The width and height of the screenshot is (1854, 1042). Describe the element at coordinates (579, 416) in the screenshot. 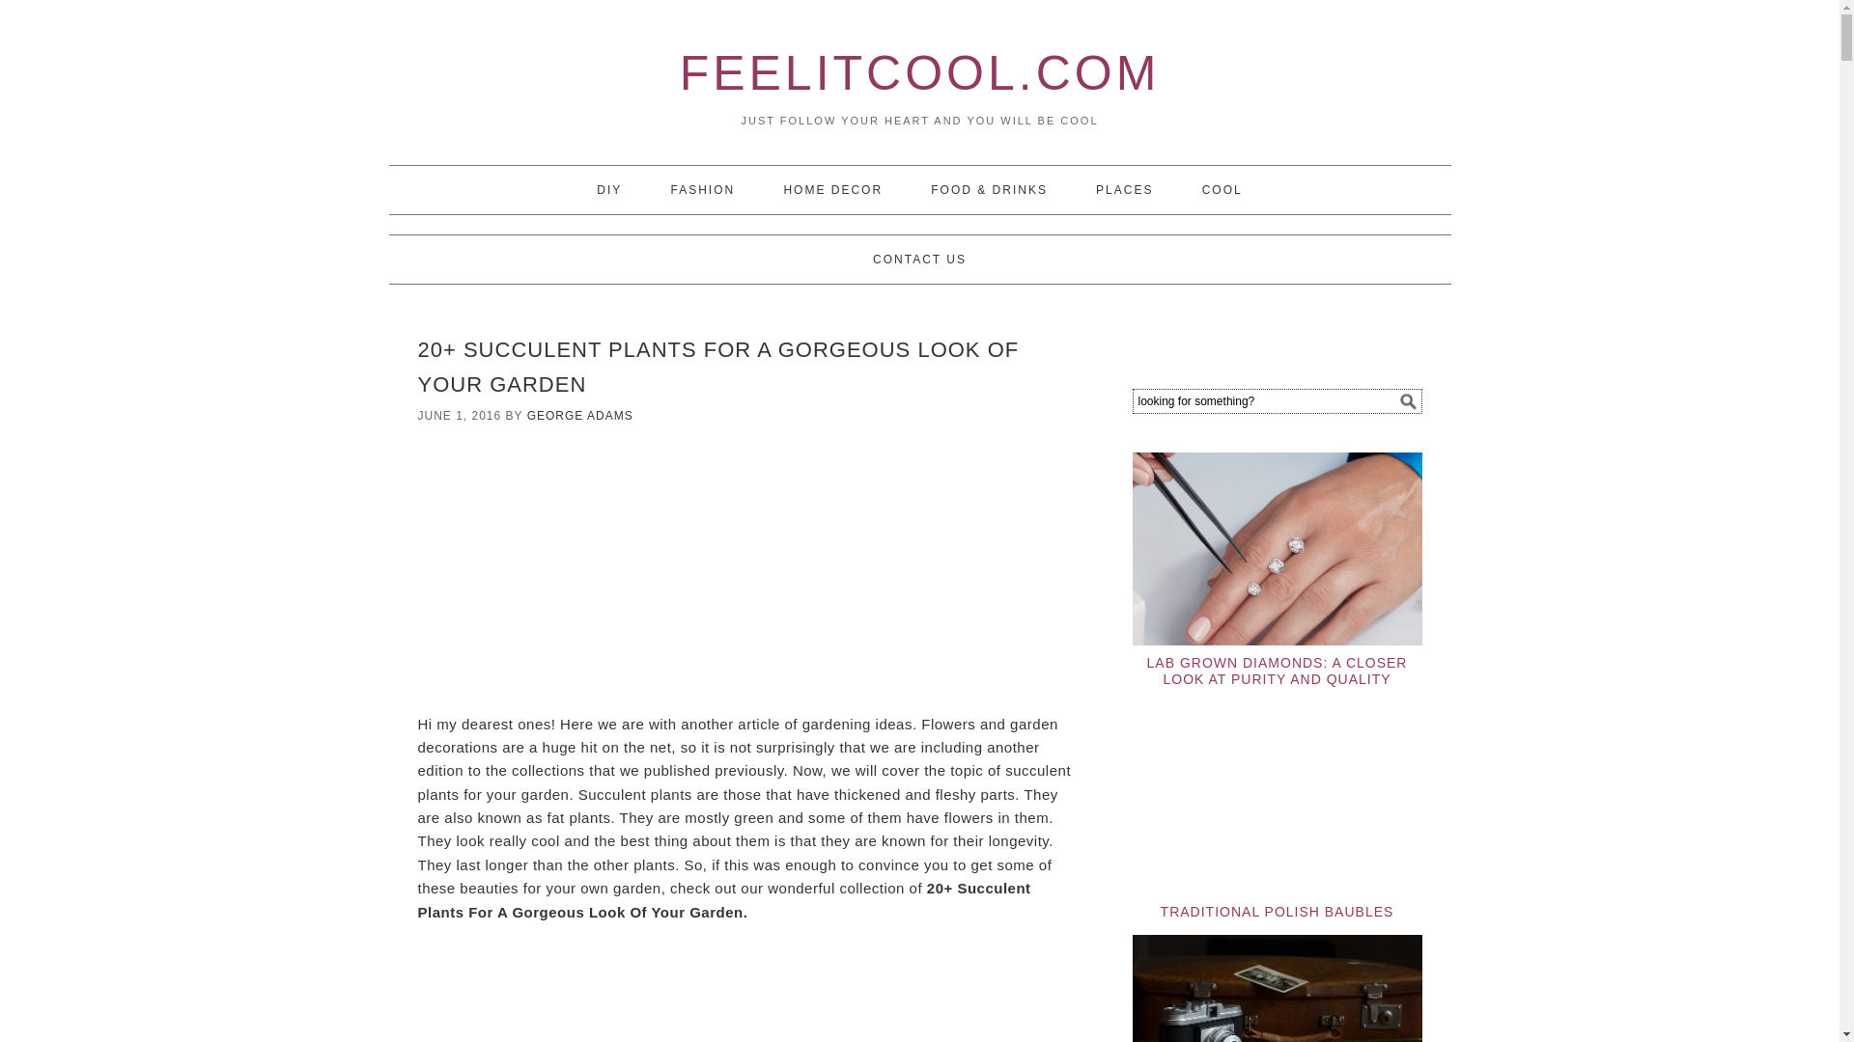

I see `GEORGE ADAMS` at that location.